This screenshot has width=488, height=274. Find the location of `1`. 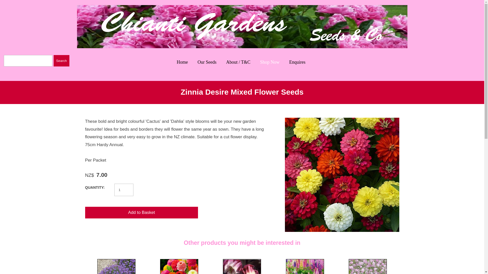

1 is located at coordinates (124, 190).